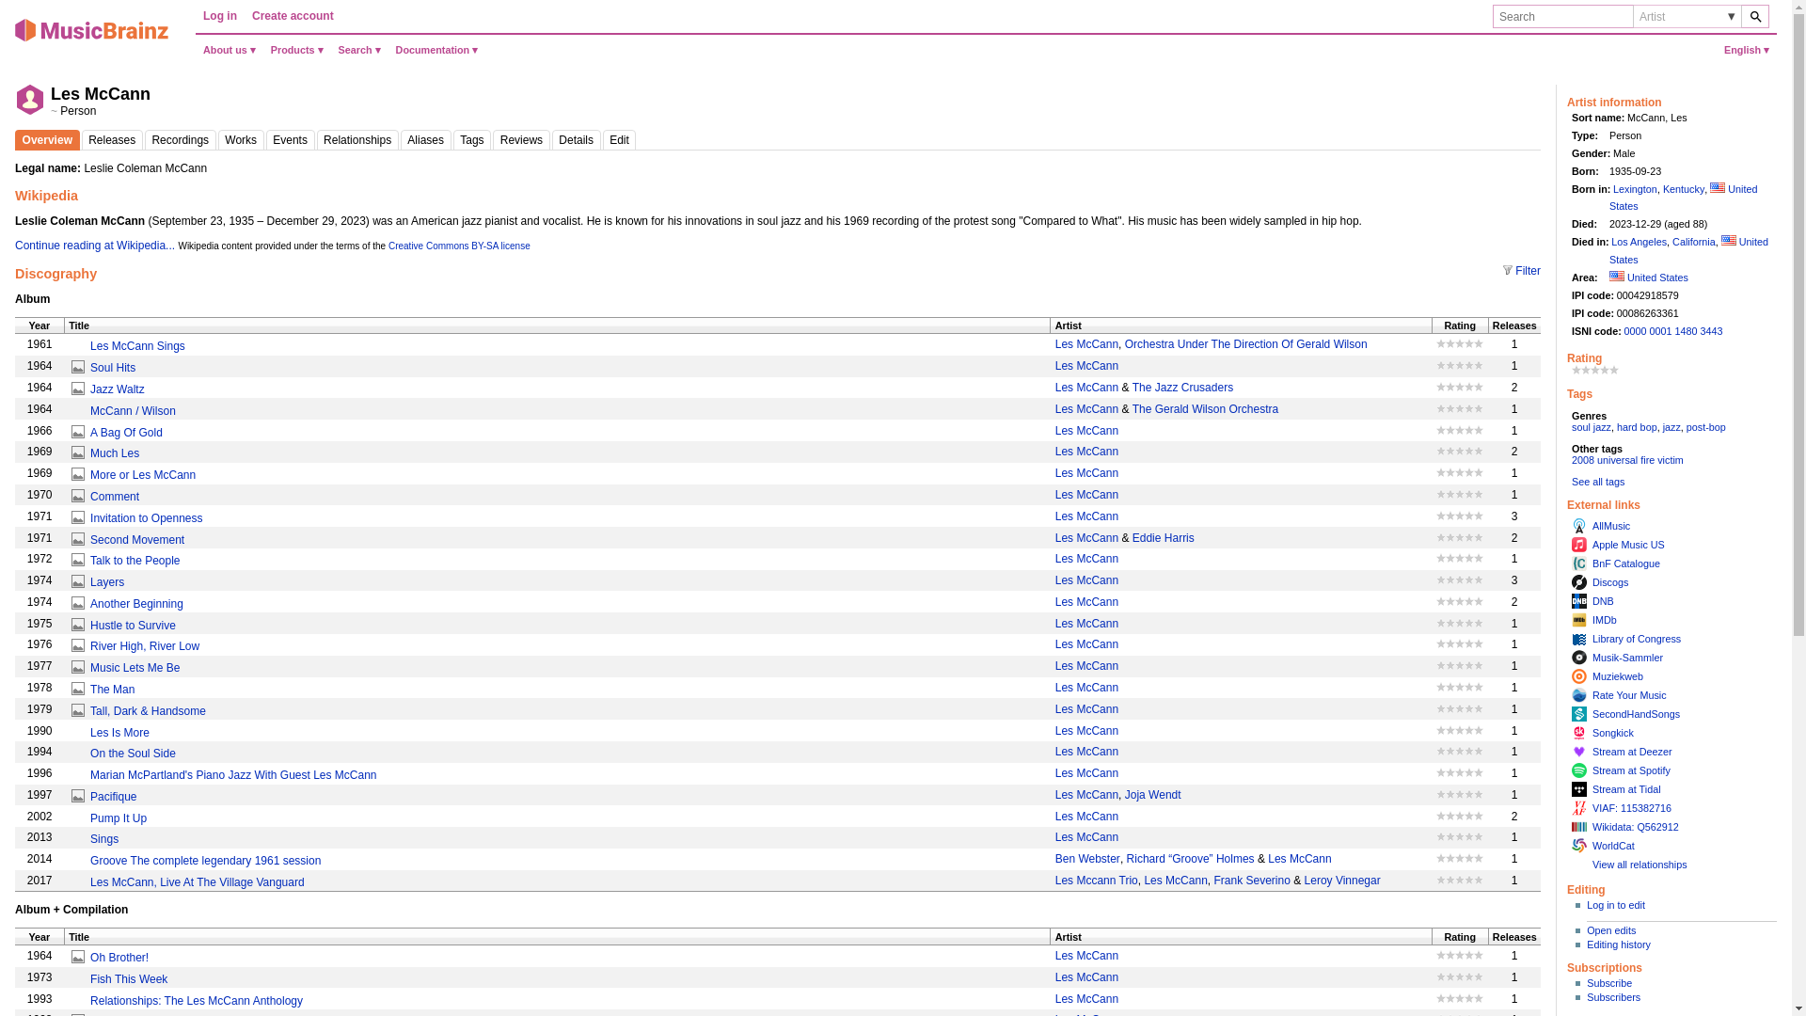 The height and width of the screenshot is (1016, 1806). What do you see at coordinates (426, 139) in the screenshot?
I see `McCann, Les` at bounding box center [426, 139].